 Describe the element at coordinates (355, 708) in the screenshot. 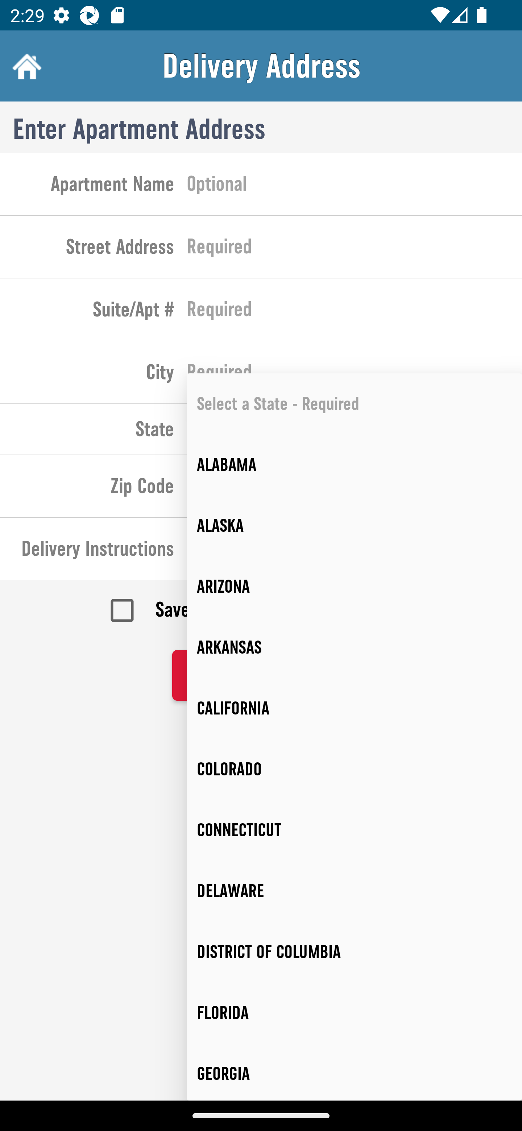

I see `CALIFORNIA` at that location.